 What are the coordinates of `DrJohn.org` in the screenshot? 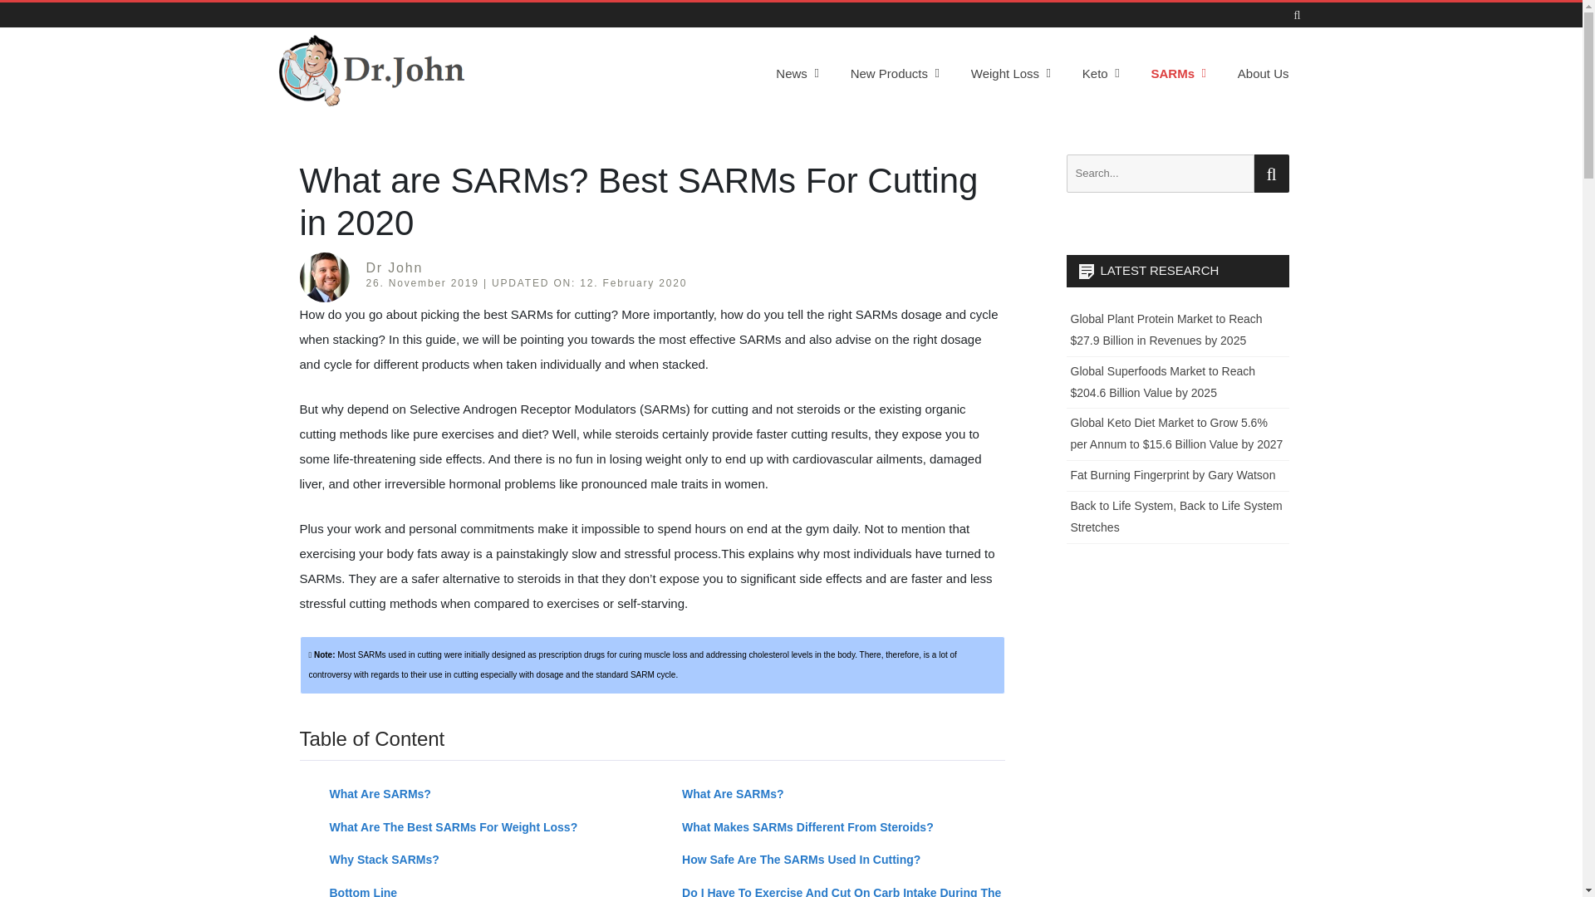 It's located at (331, 118).